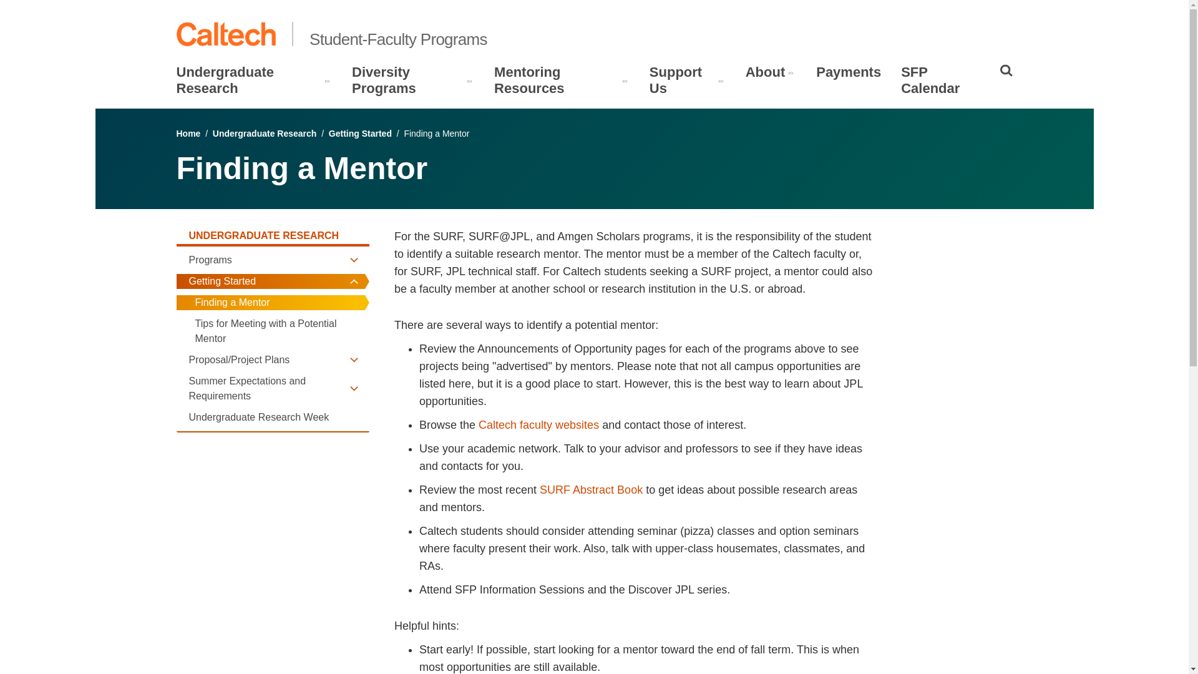 The image size is (1198, 674). I want to click on Student-Faculty Programs, so click(398, 39).